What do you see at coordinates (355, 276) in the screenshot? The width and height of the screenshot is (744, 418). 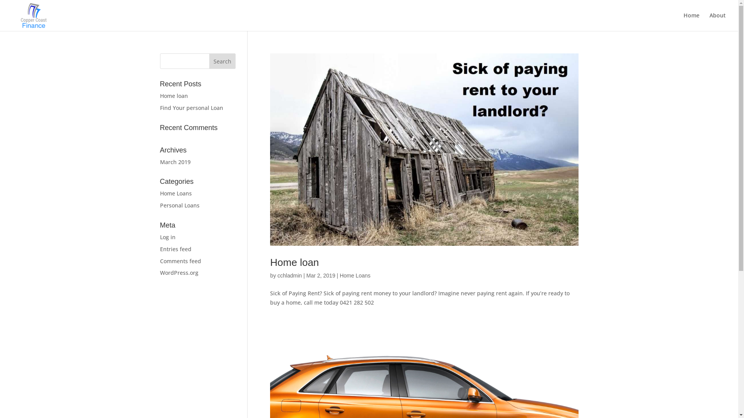 I see `Home Loans` at bounding box center [355, 276].